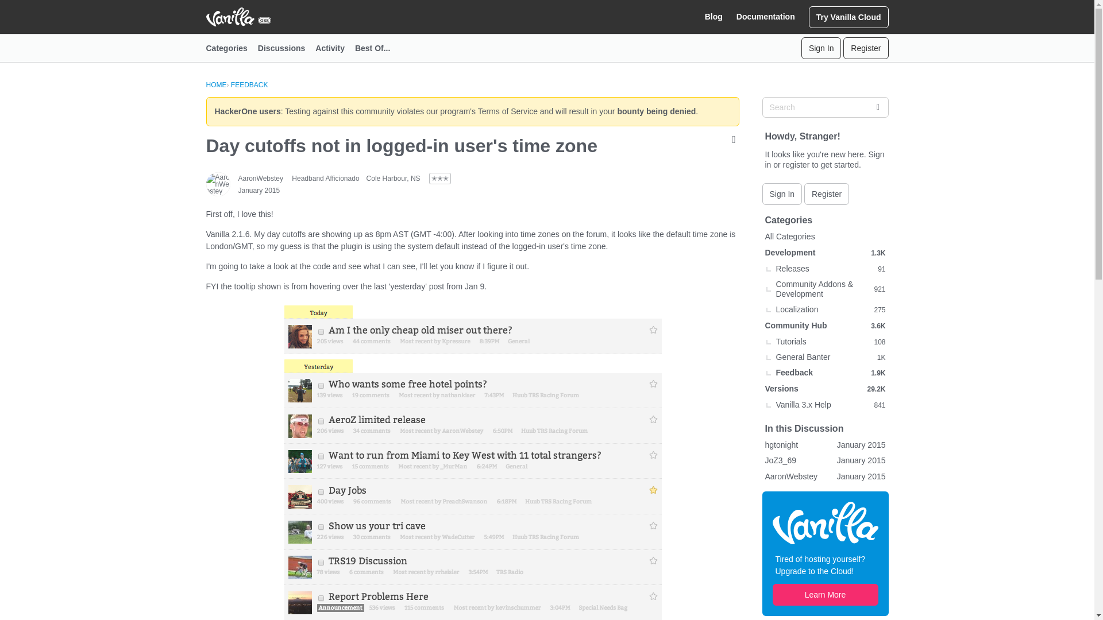 The height and width of the screenshot is (620, 1103). Describe the element at coordinates (865, 48) in the screenshot. I see `Register` at that location.